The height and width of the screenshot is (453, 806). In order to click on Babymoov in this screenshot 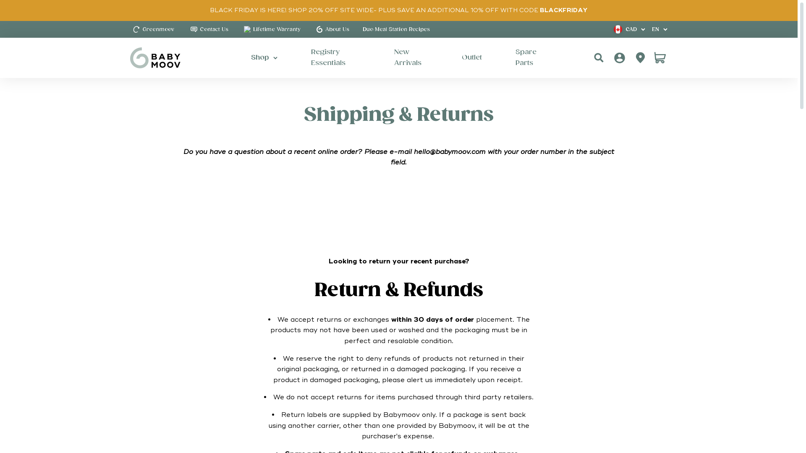, I will do `click(155, 58)`.